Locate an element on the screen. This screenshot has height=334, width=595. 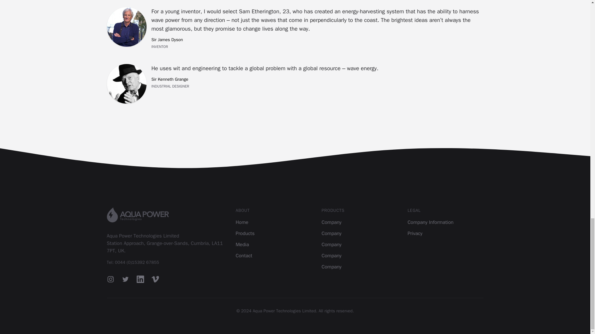
Company is located at coordinates (332, 222).